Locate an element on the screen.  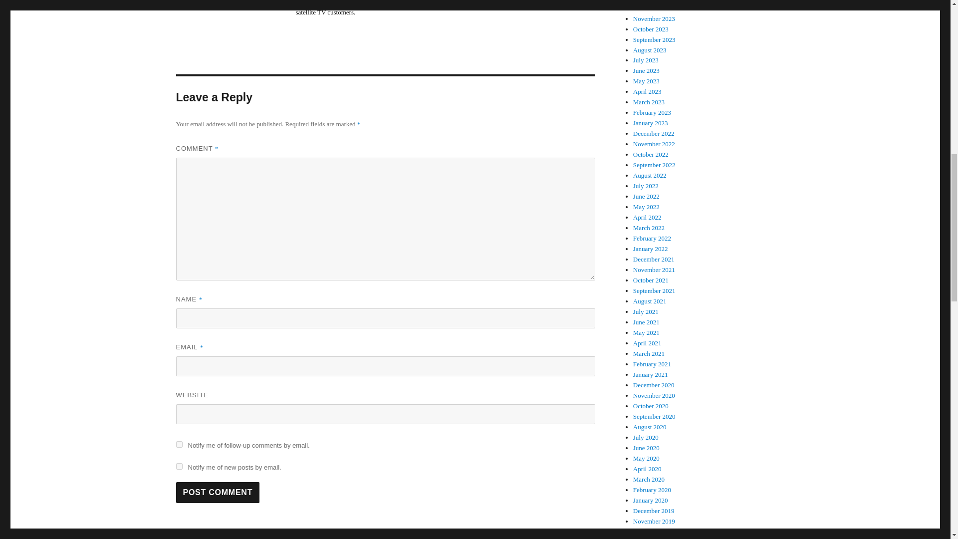
July 2023 is located at coordinates (646, 60).